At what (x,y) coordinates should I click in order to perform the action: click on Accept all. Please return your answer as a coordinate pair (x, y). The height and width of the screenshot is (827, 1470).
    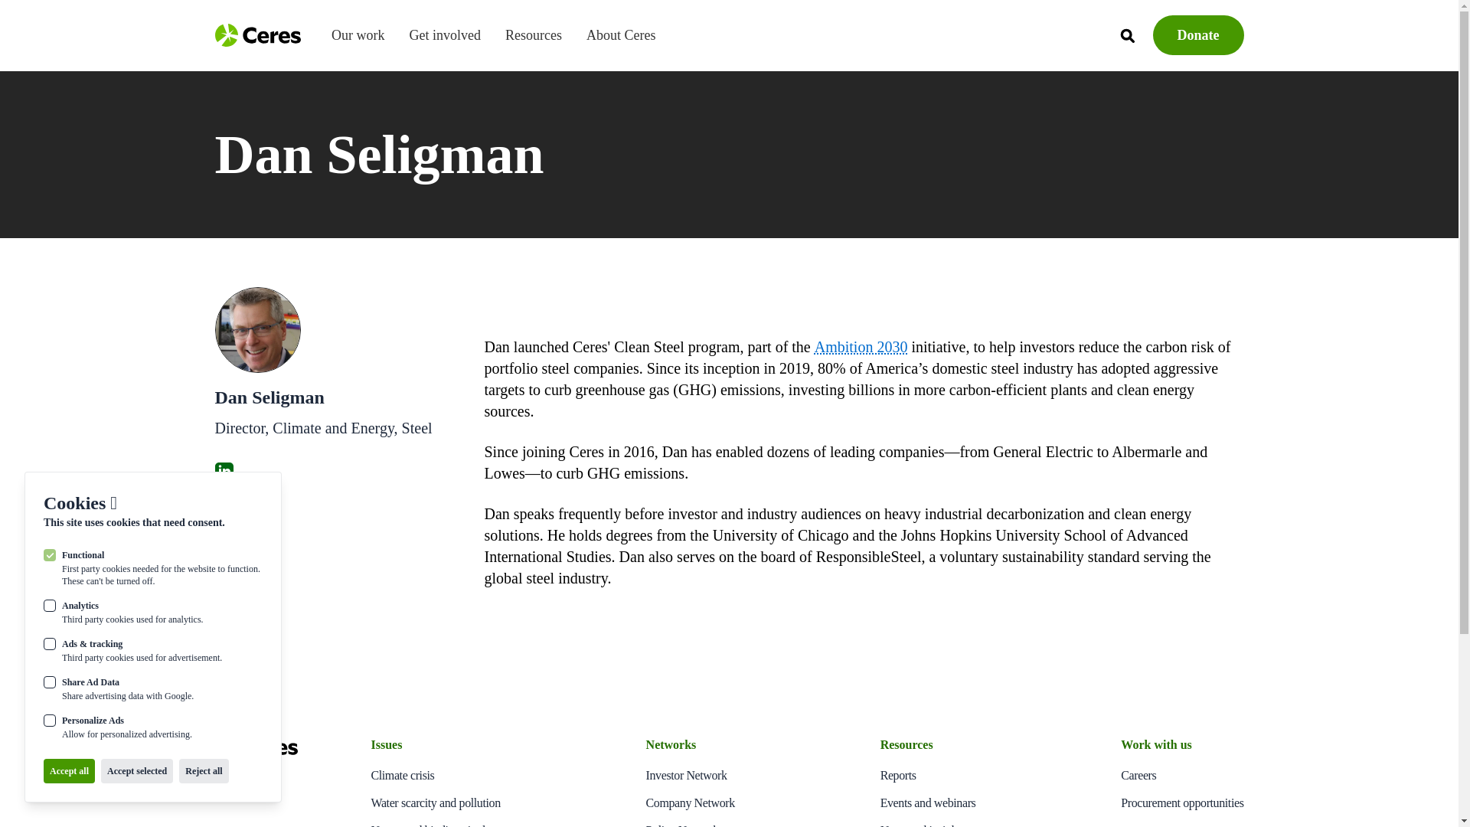
    Looking at the image, I should click on (69, 770).